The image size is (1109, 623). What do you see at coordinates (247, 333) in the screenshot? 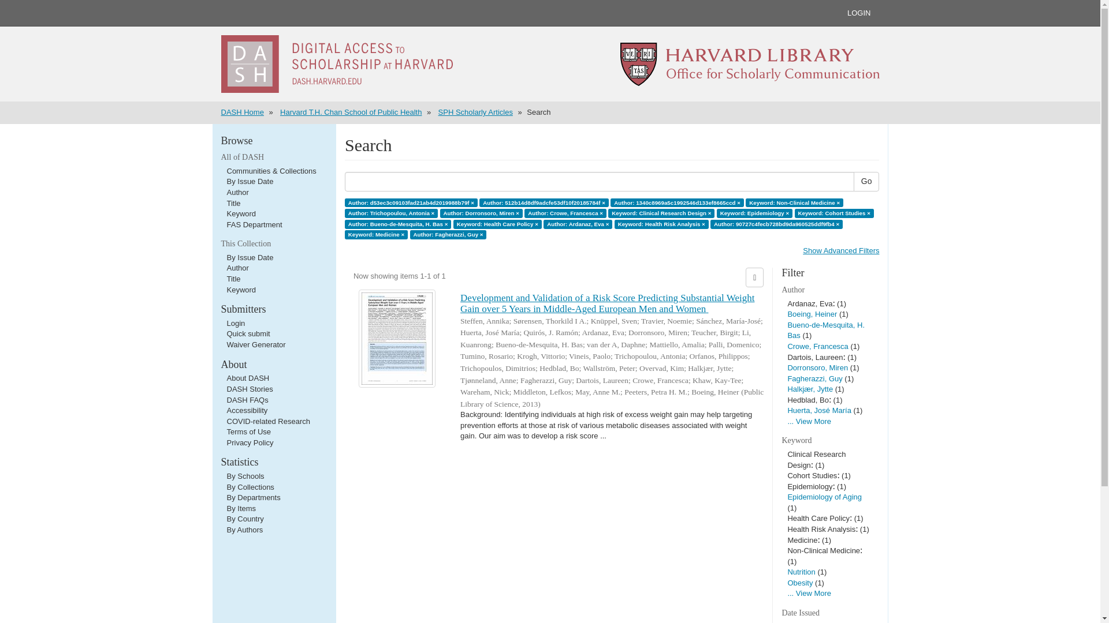
I see `Quick submit` at bounding box center [247, 333].